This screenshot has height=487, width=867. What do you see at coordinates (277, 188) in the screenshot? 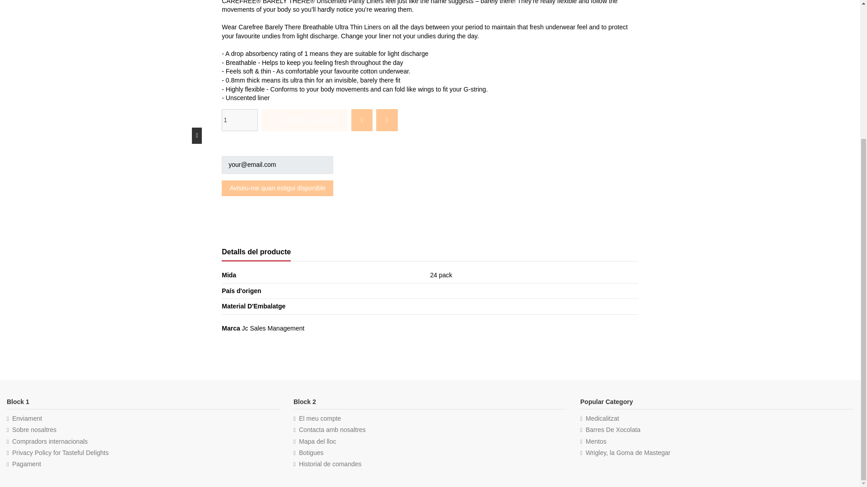
I see `Aviseu-me quan estigui disponible` at bounding box center [277, 188].